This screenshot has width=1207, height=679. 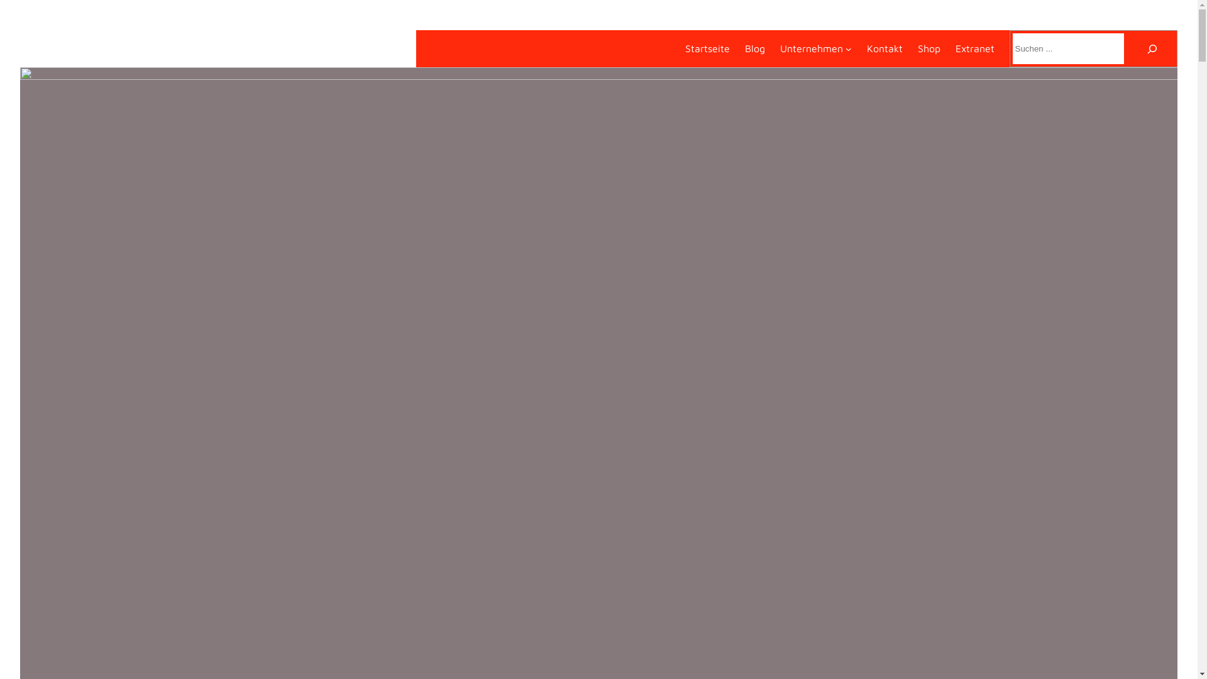 What do you see at coordinates (708, 48) in the screenshot?
I see `Startseite` at bounding box center [708, 48].